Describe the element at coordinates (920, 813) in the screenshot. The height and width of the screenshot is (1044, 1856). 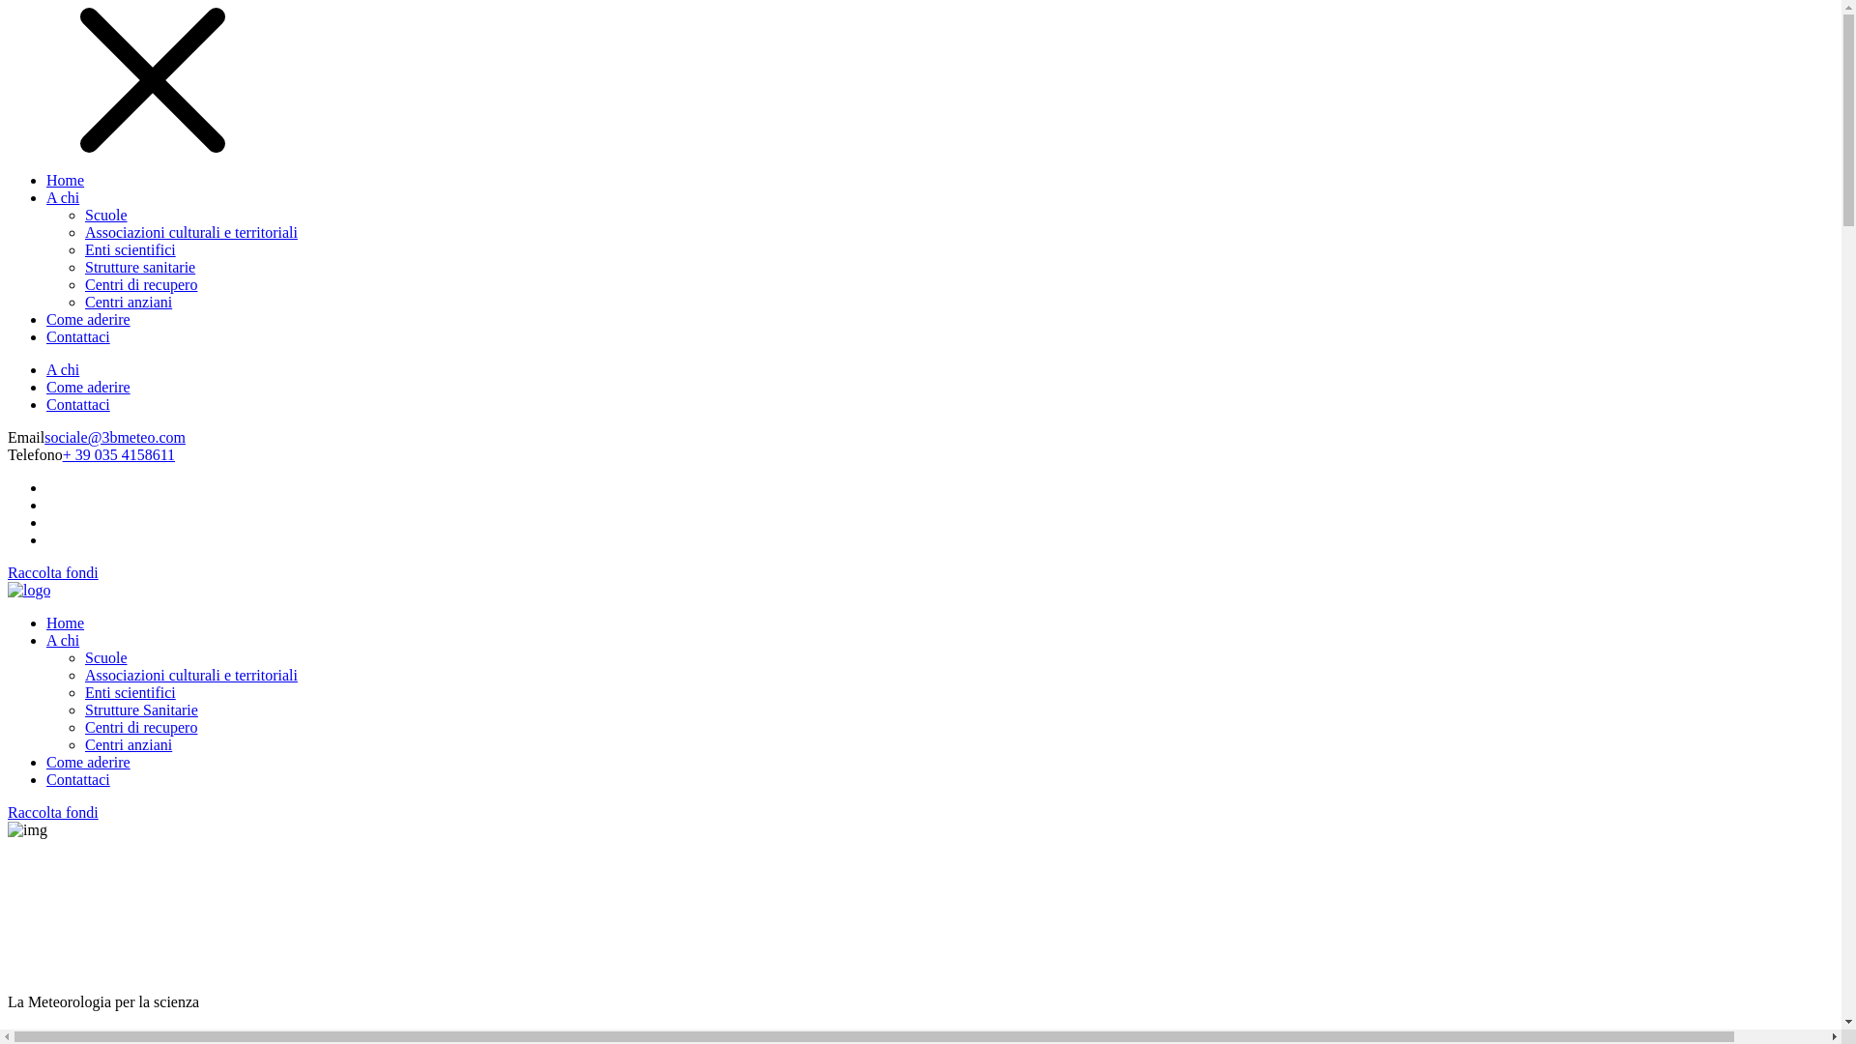
I see `Raccolta fondi` at that location.